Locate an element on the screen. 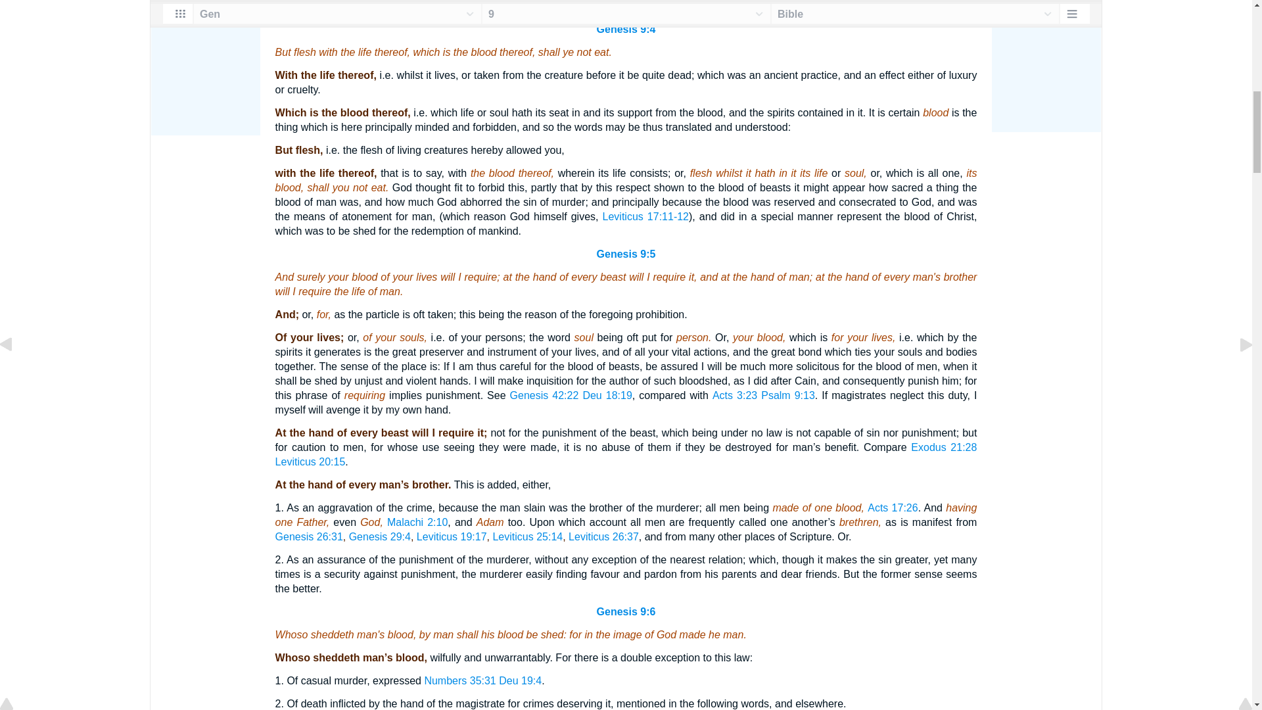  Genesis 9:5 is located at coordinates (626, 254).